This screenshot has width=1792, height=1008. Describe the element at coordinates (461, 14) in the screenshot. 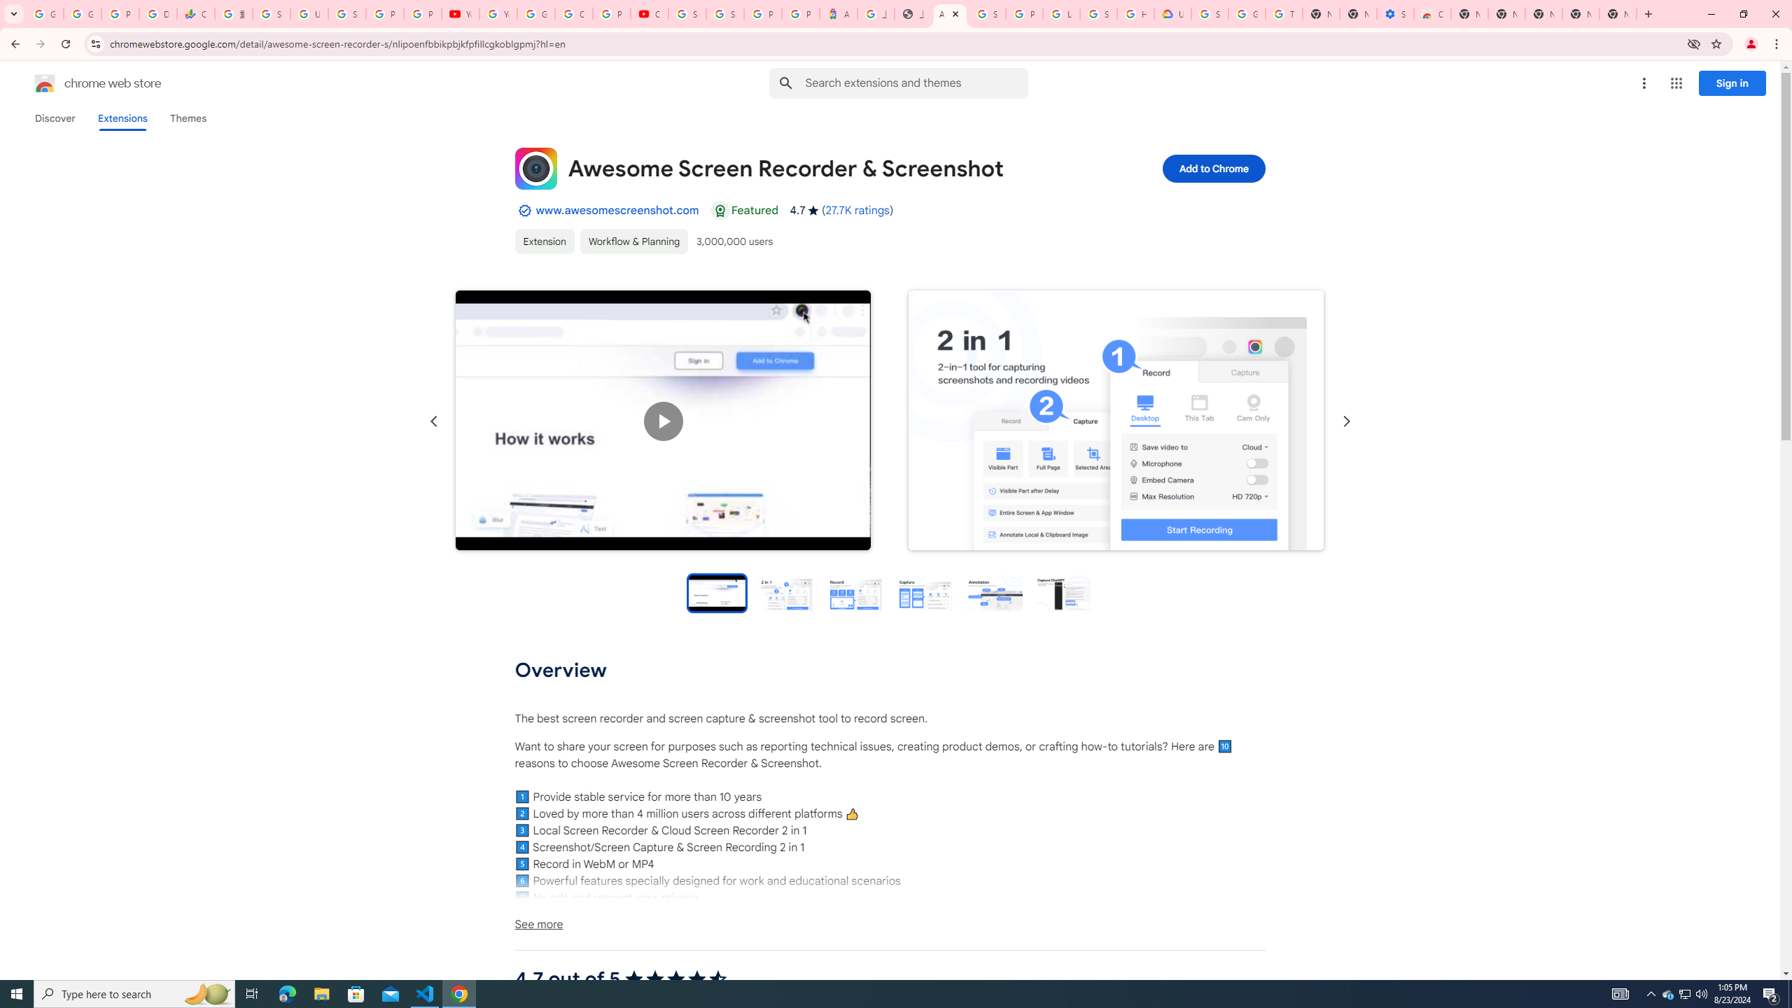

I see `YouTube` at that location.